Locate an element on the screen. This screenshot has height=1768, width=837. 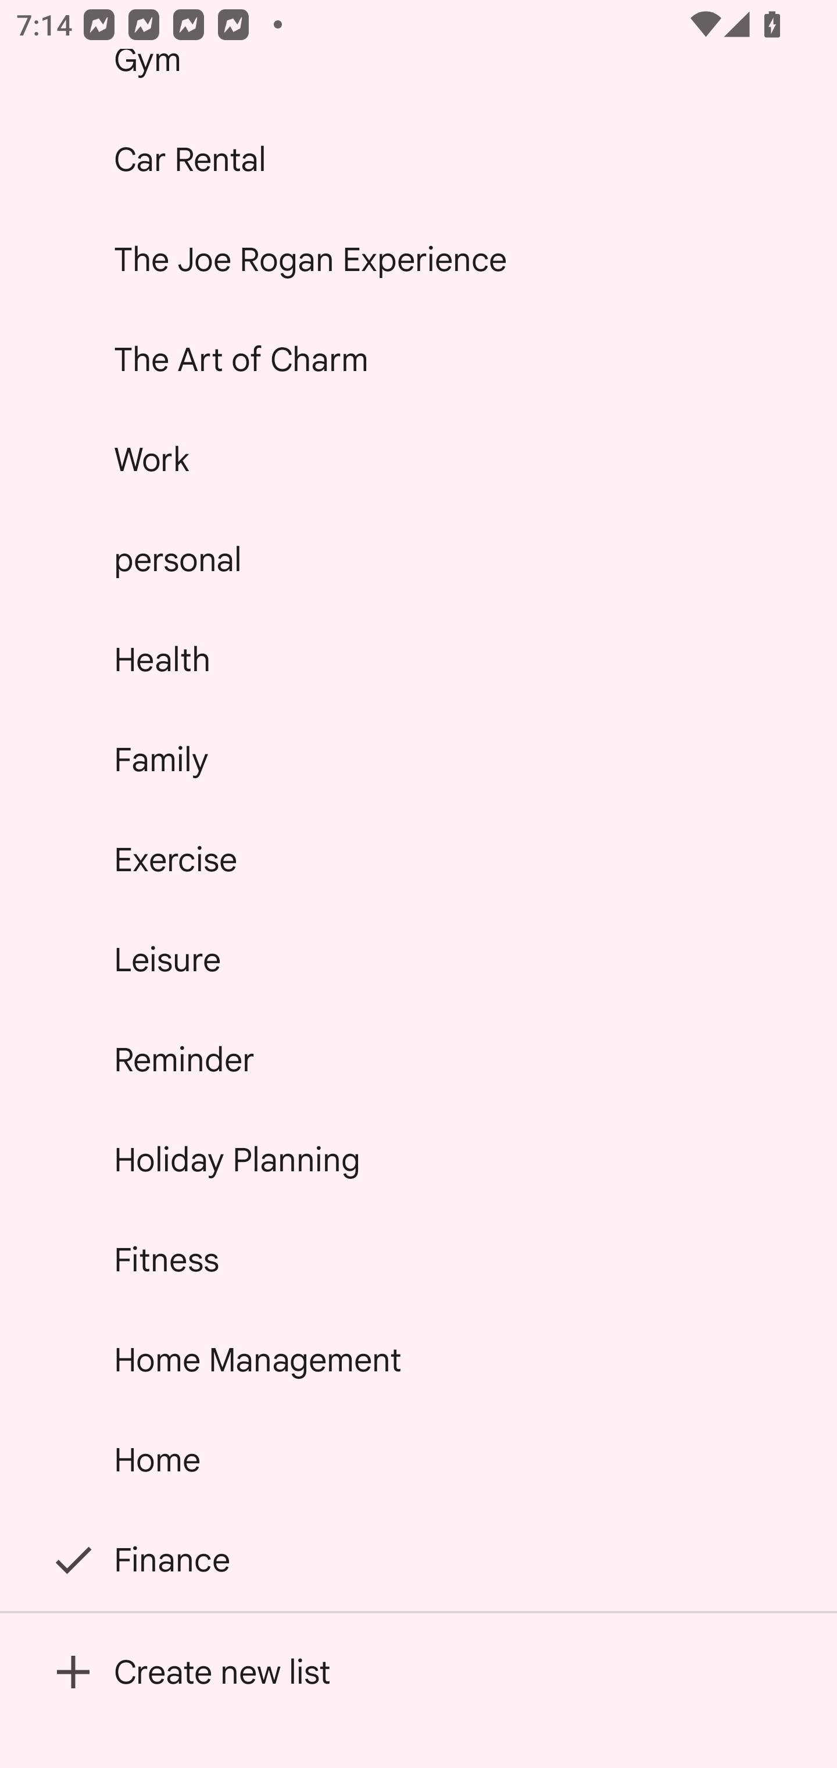
Leisure is located at coordinates (419, 958).